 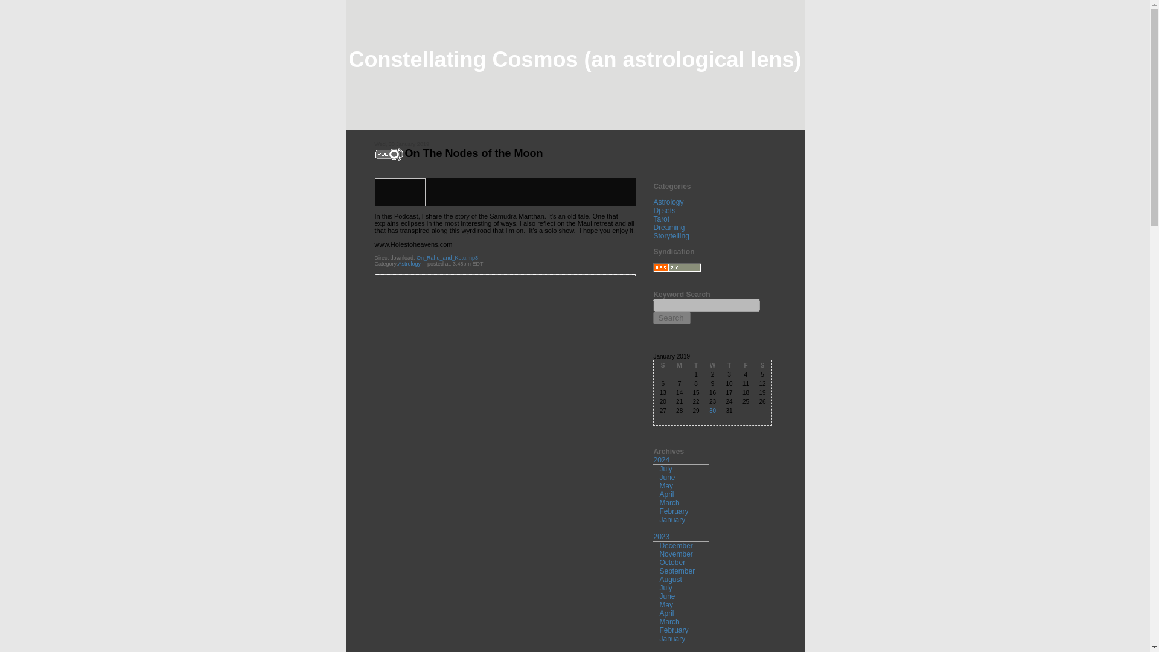 What do you see at coordinates (672, 562) in the screenshot?
I see `October` at bounding box center [672, 562].